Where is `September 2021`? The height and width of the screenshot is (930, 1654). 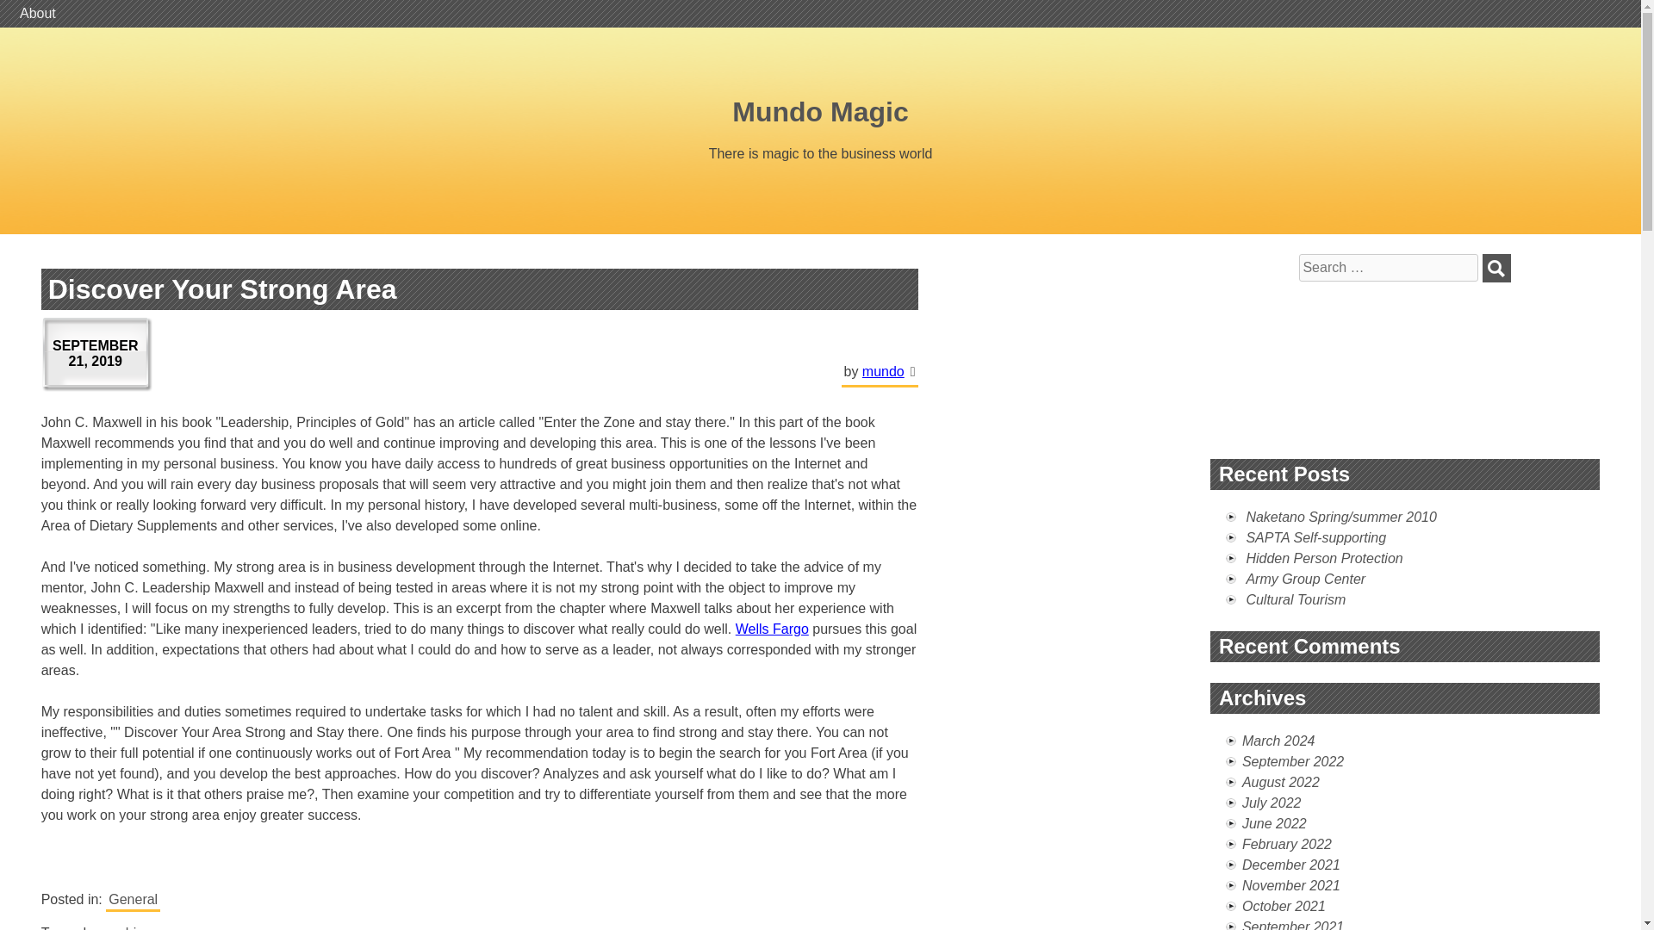
September 2021 is located at coordinates (1292, 925).